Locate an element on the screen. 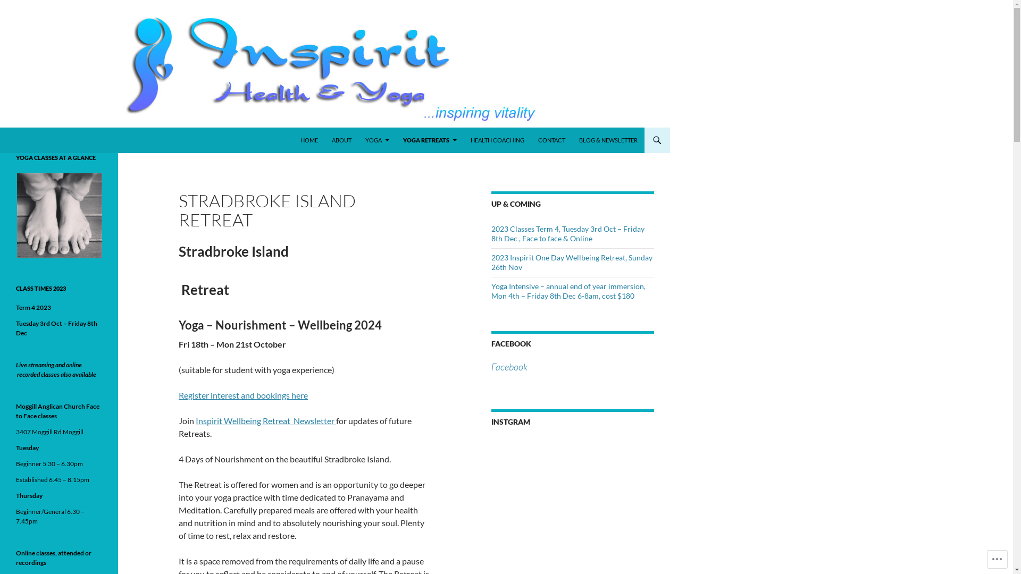 The width and height of the screenshot is (1021, 574). YOGA RETREATS is located at coordinates (430, 140).